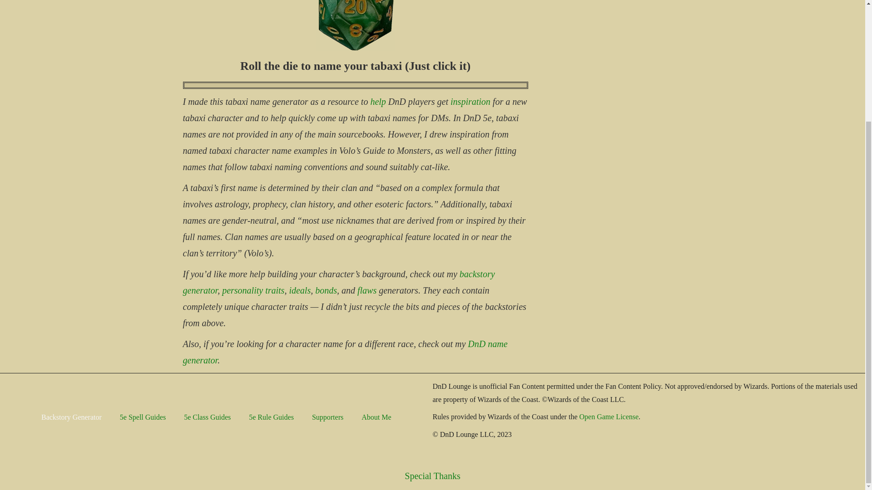 This screenshot has height=490, width=872. Describe the element at coordinates (377, 102) in the screenshot. I see `help` at that location.